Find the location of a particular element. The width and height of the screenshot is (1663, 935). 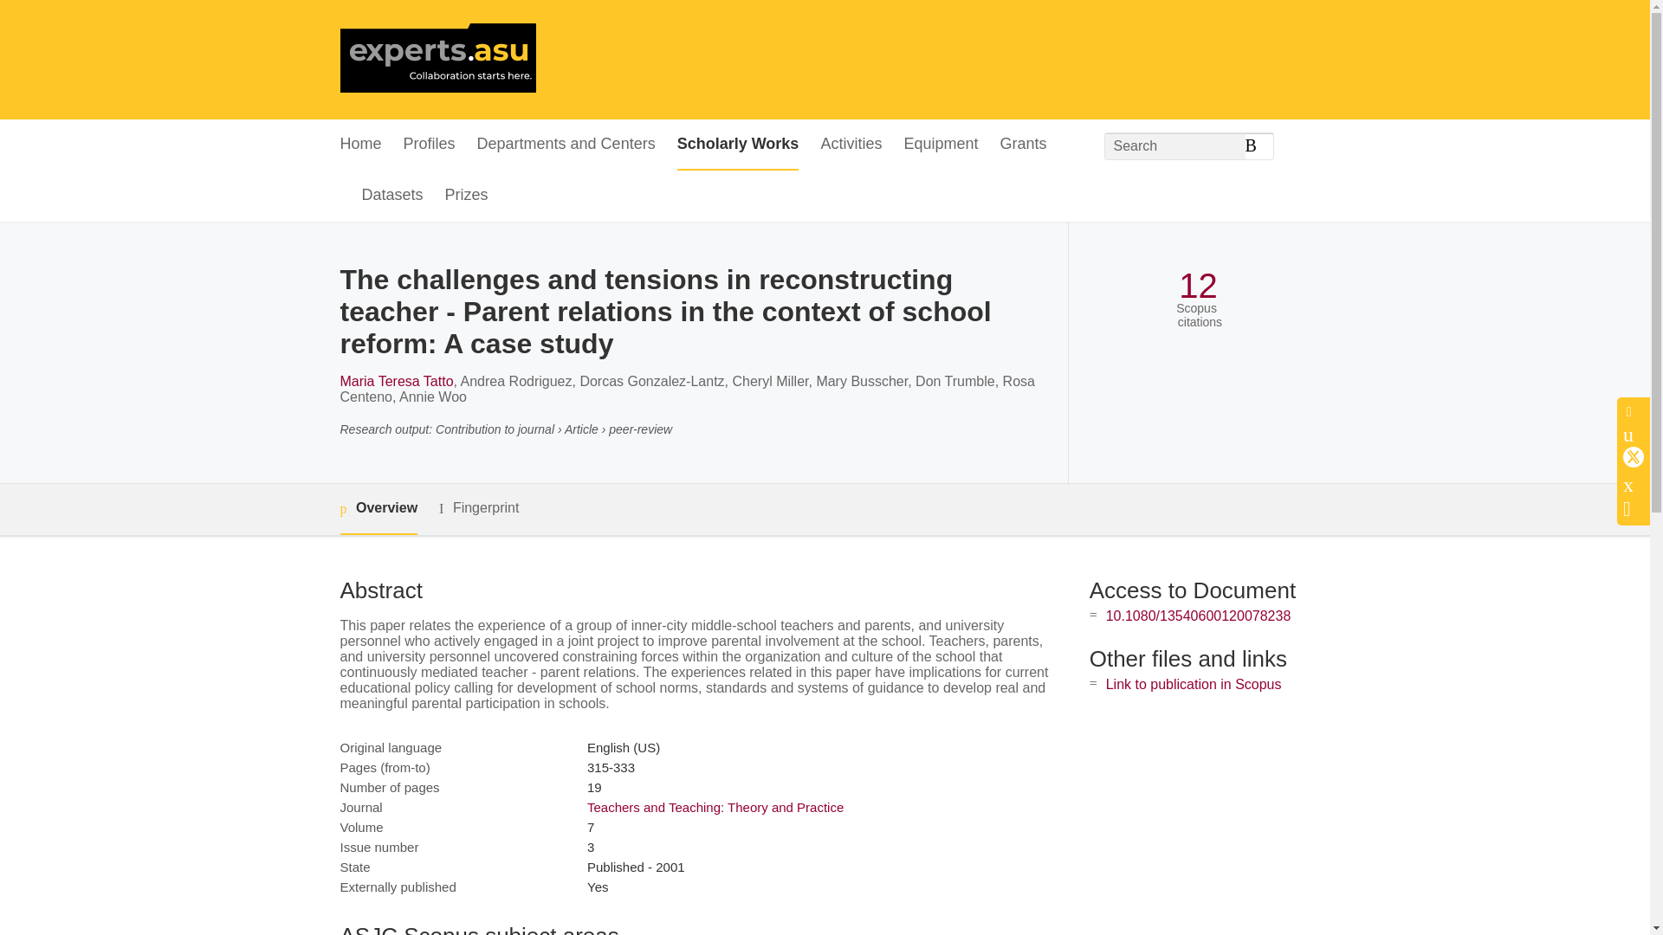

Activities is located at coordinates (851, 145).